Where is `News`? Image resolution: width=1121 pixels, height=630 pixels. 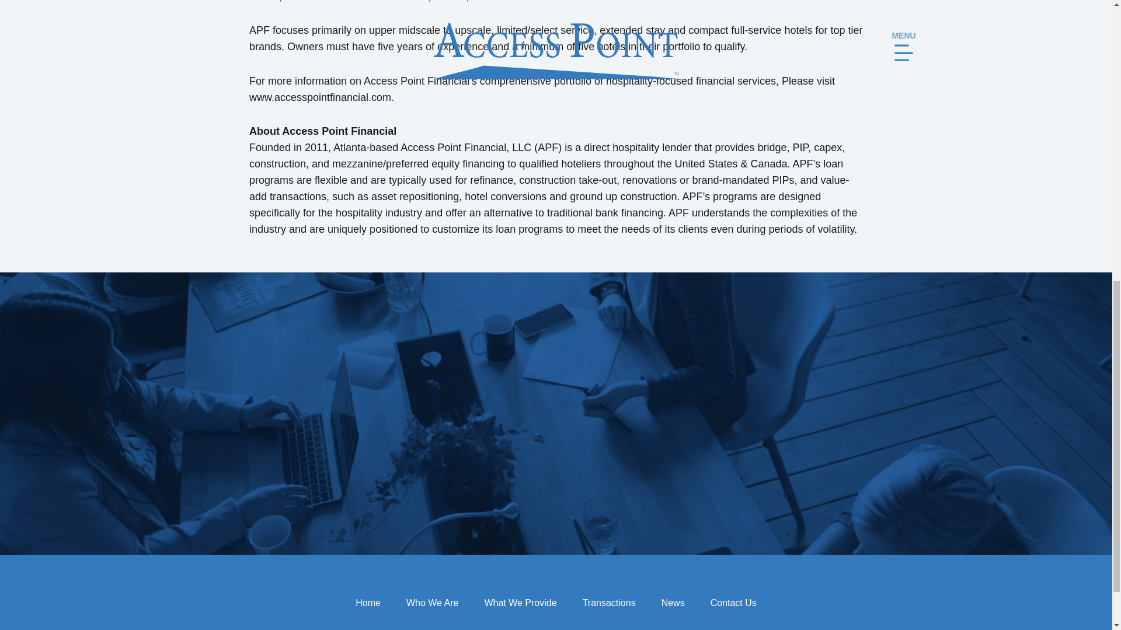
News is located at coordinates (673, 603).